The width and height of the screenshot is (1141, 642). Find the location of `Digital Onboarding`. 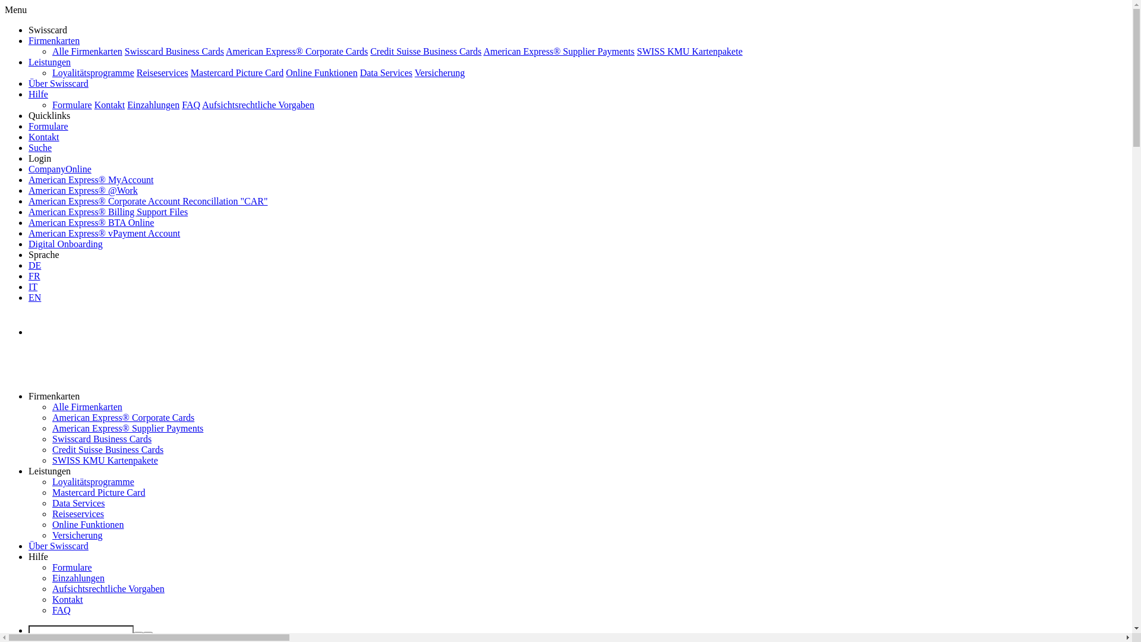

Digital Onboarding is located at coordinates (65, 244).